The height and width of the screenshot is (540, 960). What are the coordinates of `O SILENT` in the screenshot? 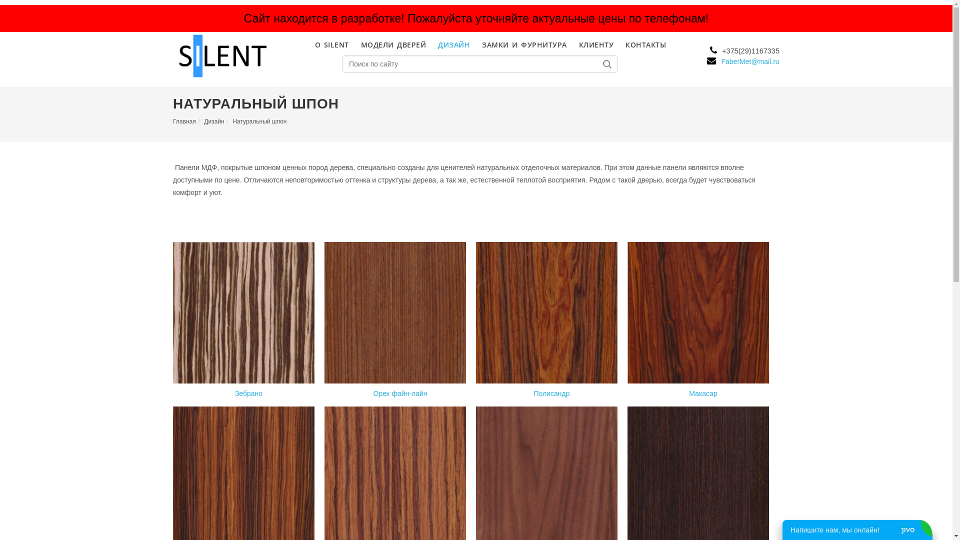 It's located at (332, 45).